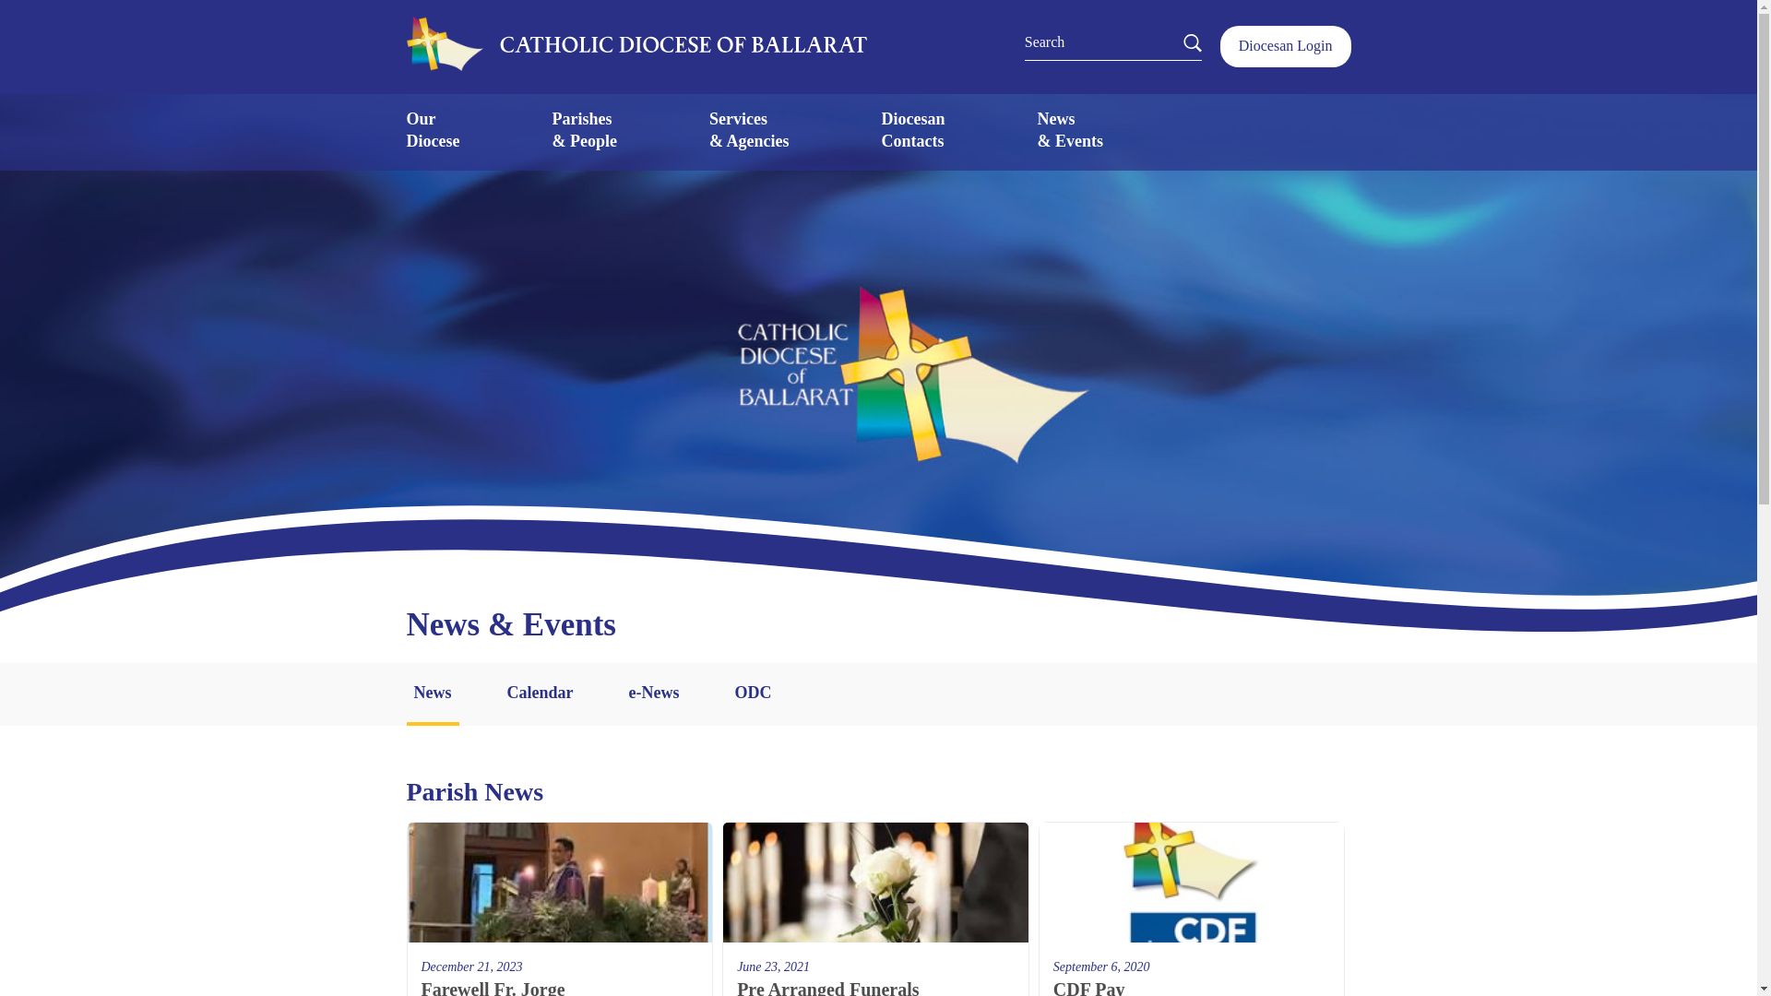  I want to click on Submit, so click(21, 13).